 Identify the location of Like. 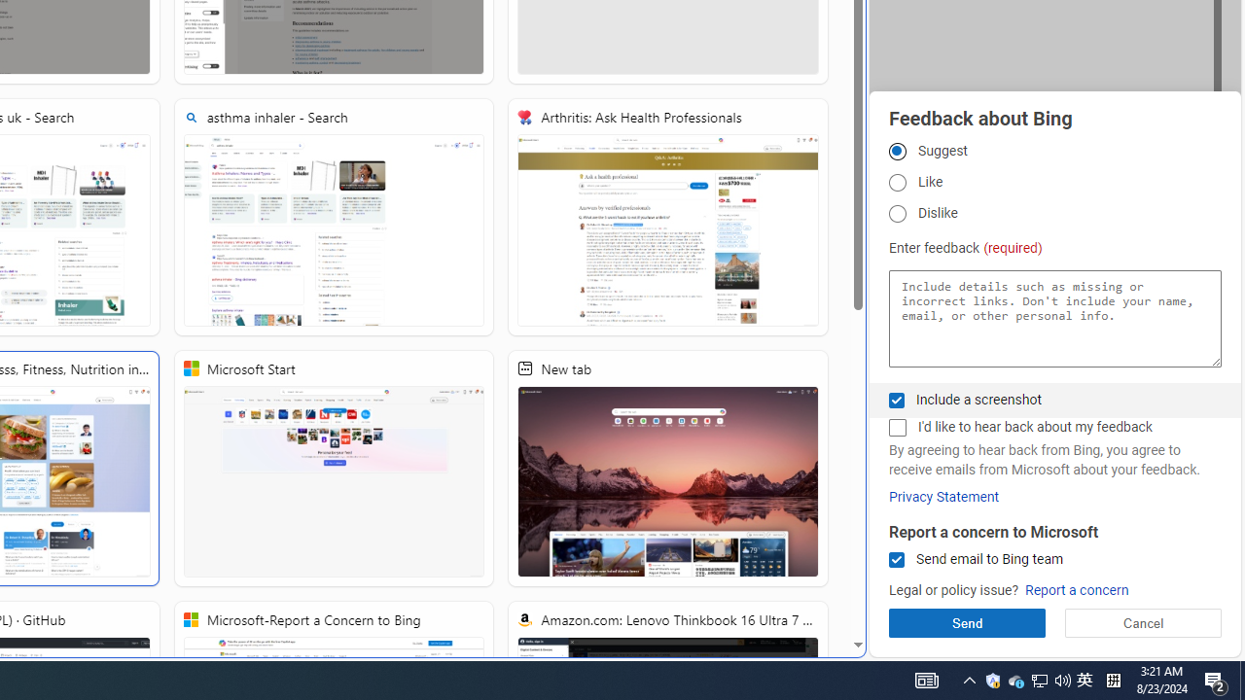
(897, 183).